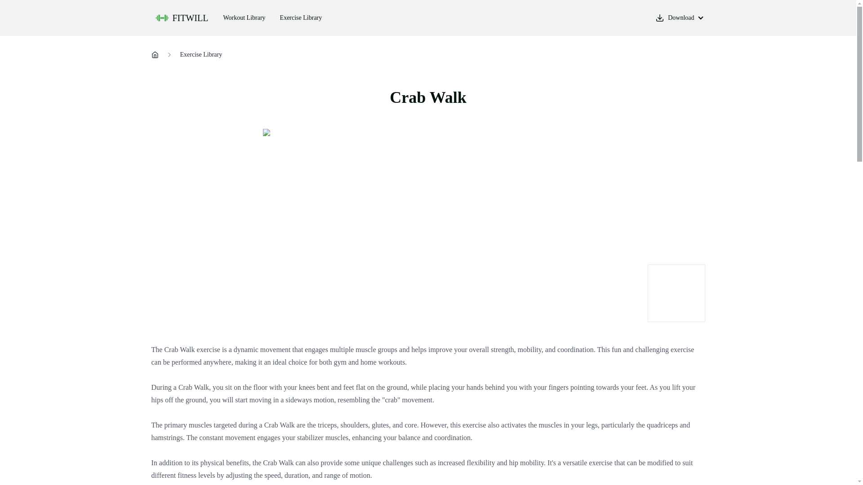 Image resolution: width=863 pixels, height=485 pixels. I want to click on QR Code: View in the Fitwill app, so click(676, 293).